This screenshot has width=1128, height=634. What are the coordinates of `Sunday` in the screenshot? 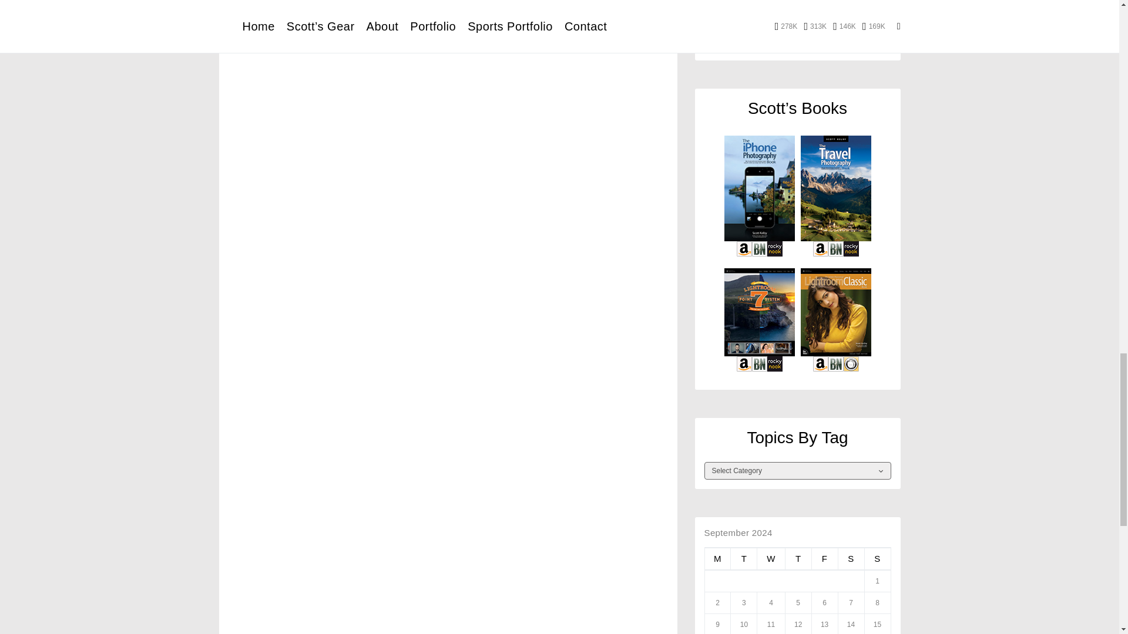 It's located at (877, 559).